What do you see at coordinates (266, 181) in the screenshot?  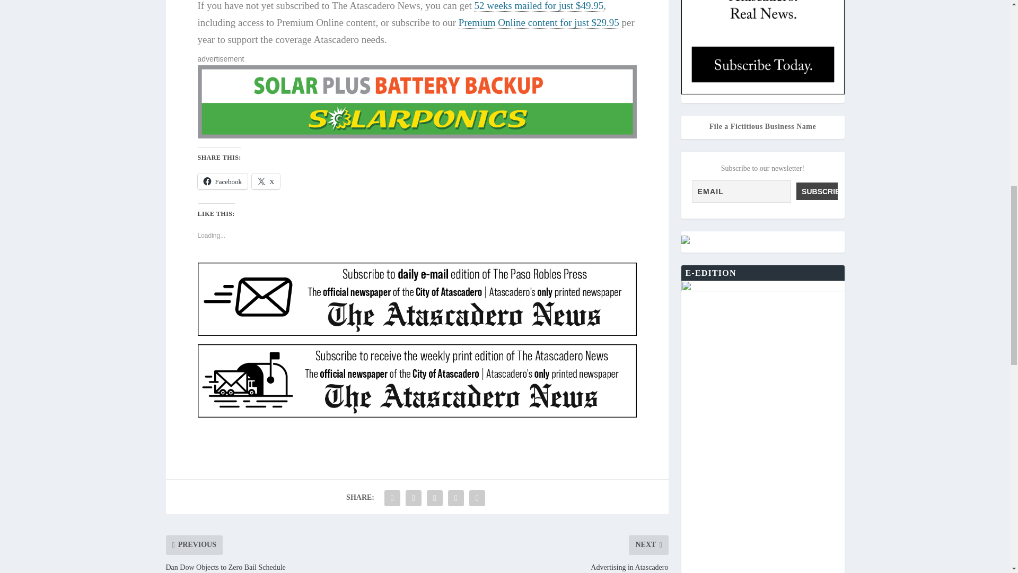 I see `X` at bounding box center [266, 181].